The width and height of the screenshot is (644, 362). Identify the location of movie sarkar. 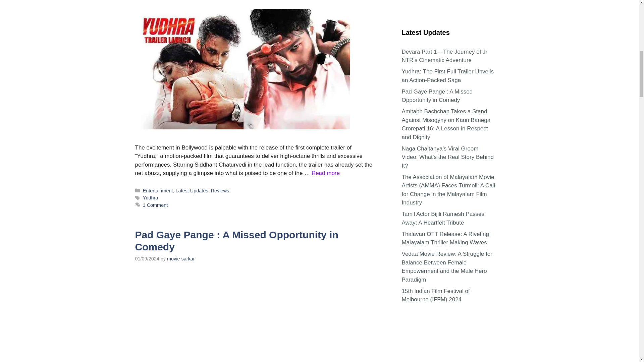
(181, 258).